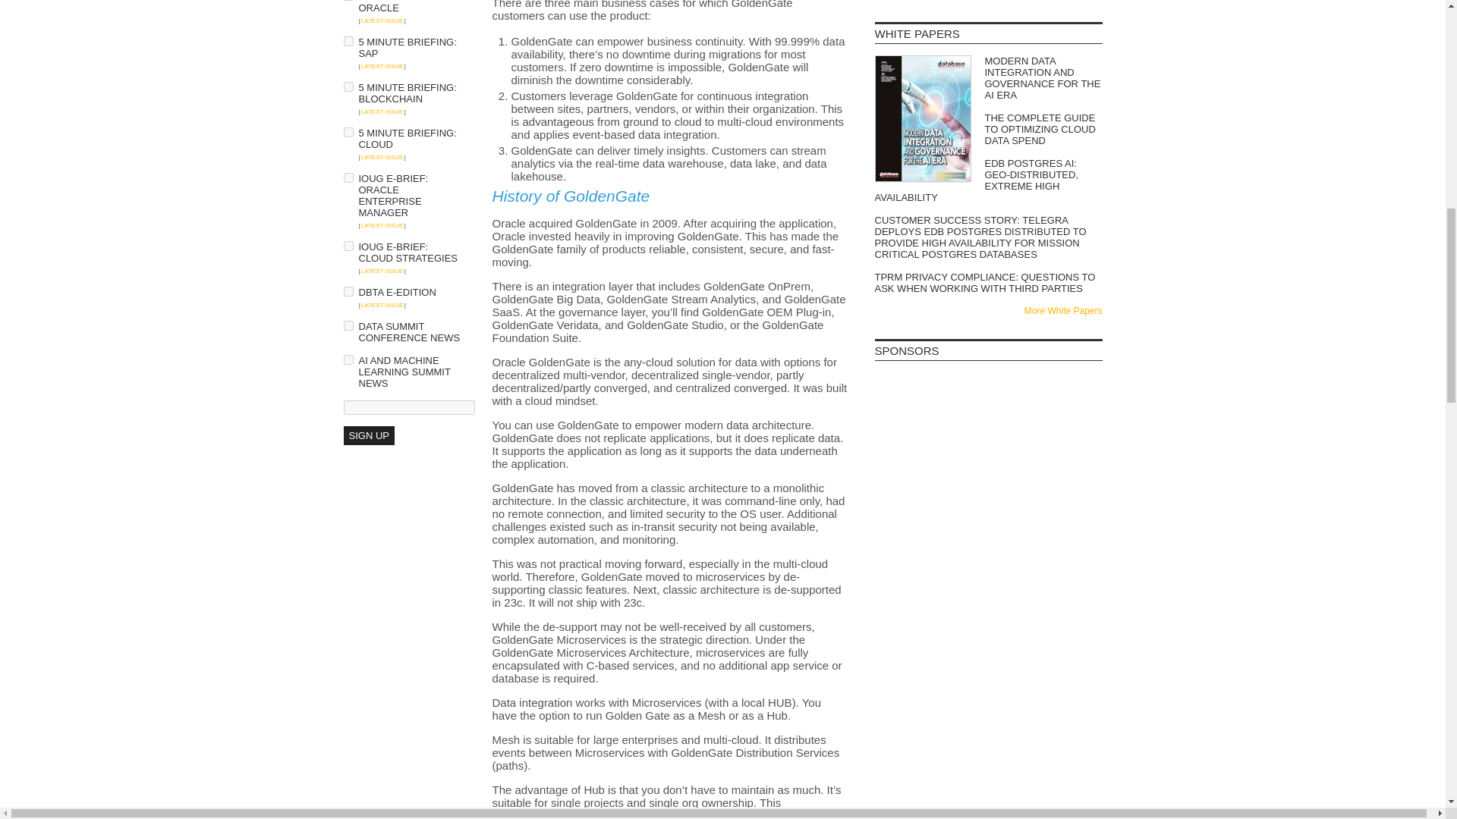 The width and height of the screenshot is (1457, 819). What do you see at coordinates (367, 435) in the screenshot?
I see `Sign Up` at bounding box center [367, 435].